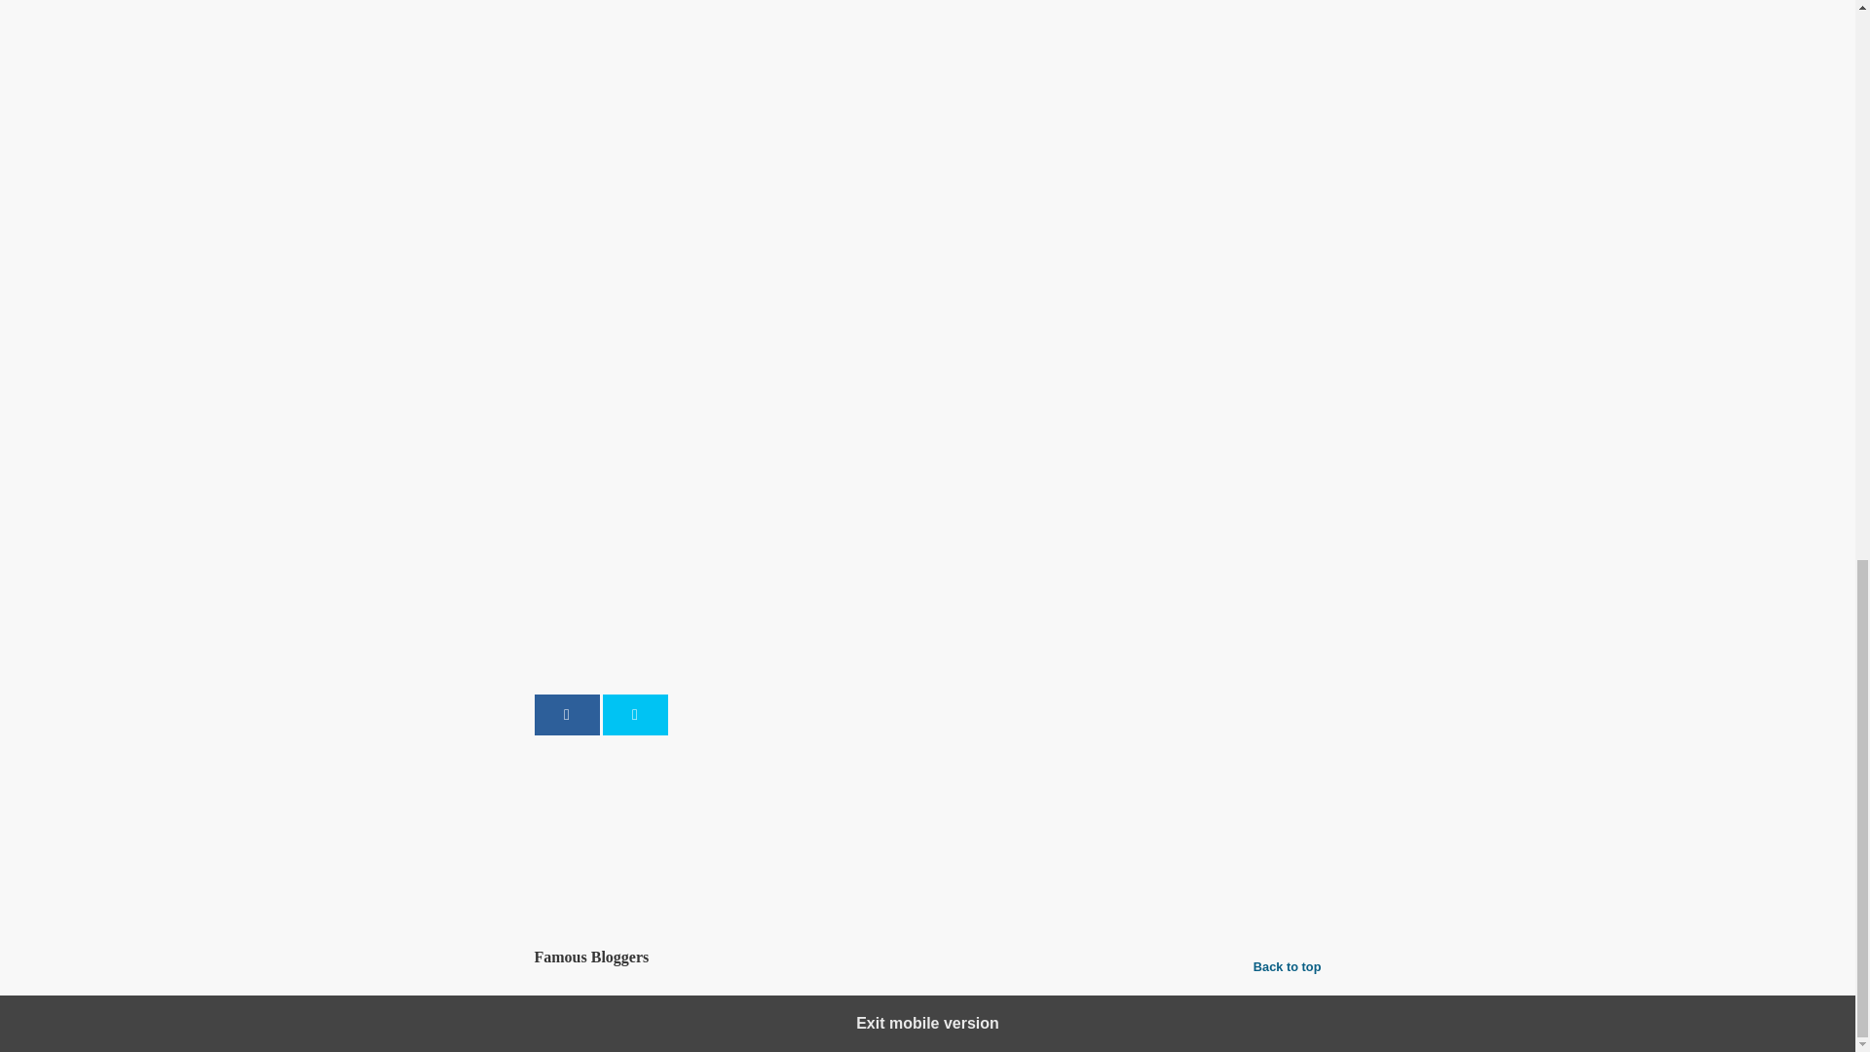 The height and width of the screenshot is (1052, 1870). Describe the element at coordinates (1288, 966) in the screenshot. I see `Back to top` at that location.